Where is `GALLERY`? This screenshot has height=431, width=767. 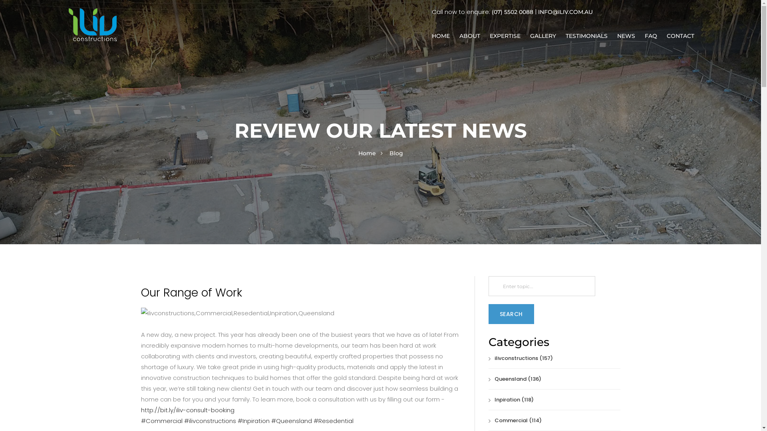 GALLERY is located at coordinates (543, 36).